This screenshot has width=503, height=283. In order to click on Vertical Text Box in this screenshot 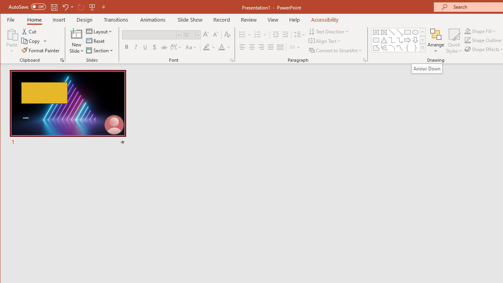, I will do `click(384, 32)`.